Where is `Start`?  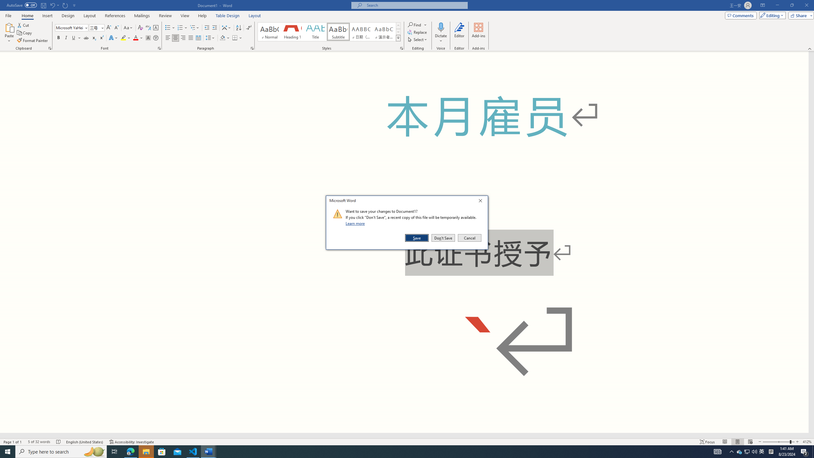
Start is located at coordinates (8, 452).